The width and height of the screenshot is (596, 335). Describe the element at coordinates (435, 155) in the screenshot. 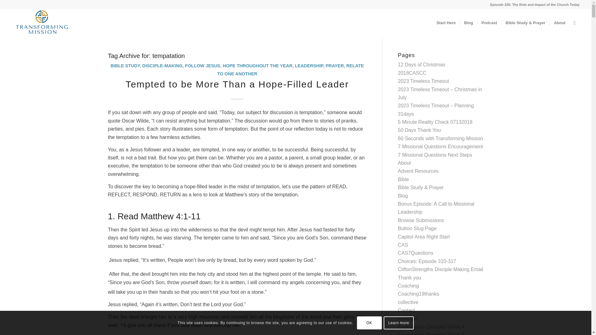

I see `7 Missional Questions Next Steps` at that location.